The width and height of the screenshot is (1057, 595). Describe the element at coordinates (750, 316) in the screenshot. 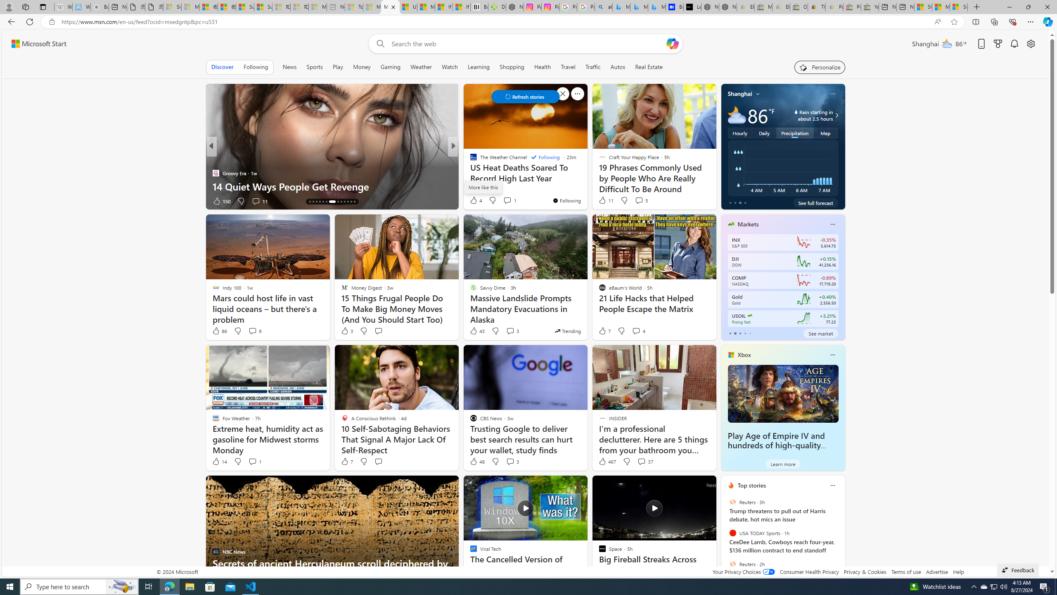

I see `US Oil WTI` at that location.